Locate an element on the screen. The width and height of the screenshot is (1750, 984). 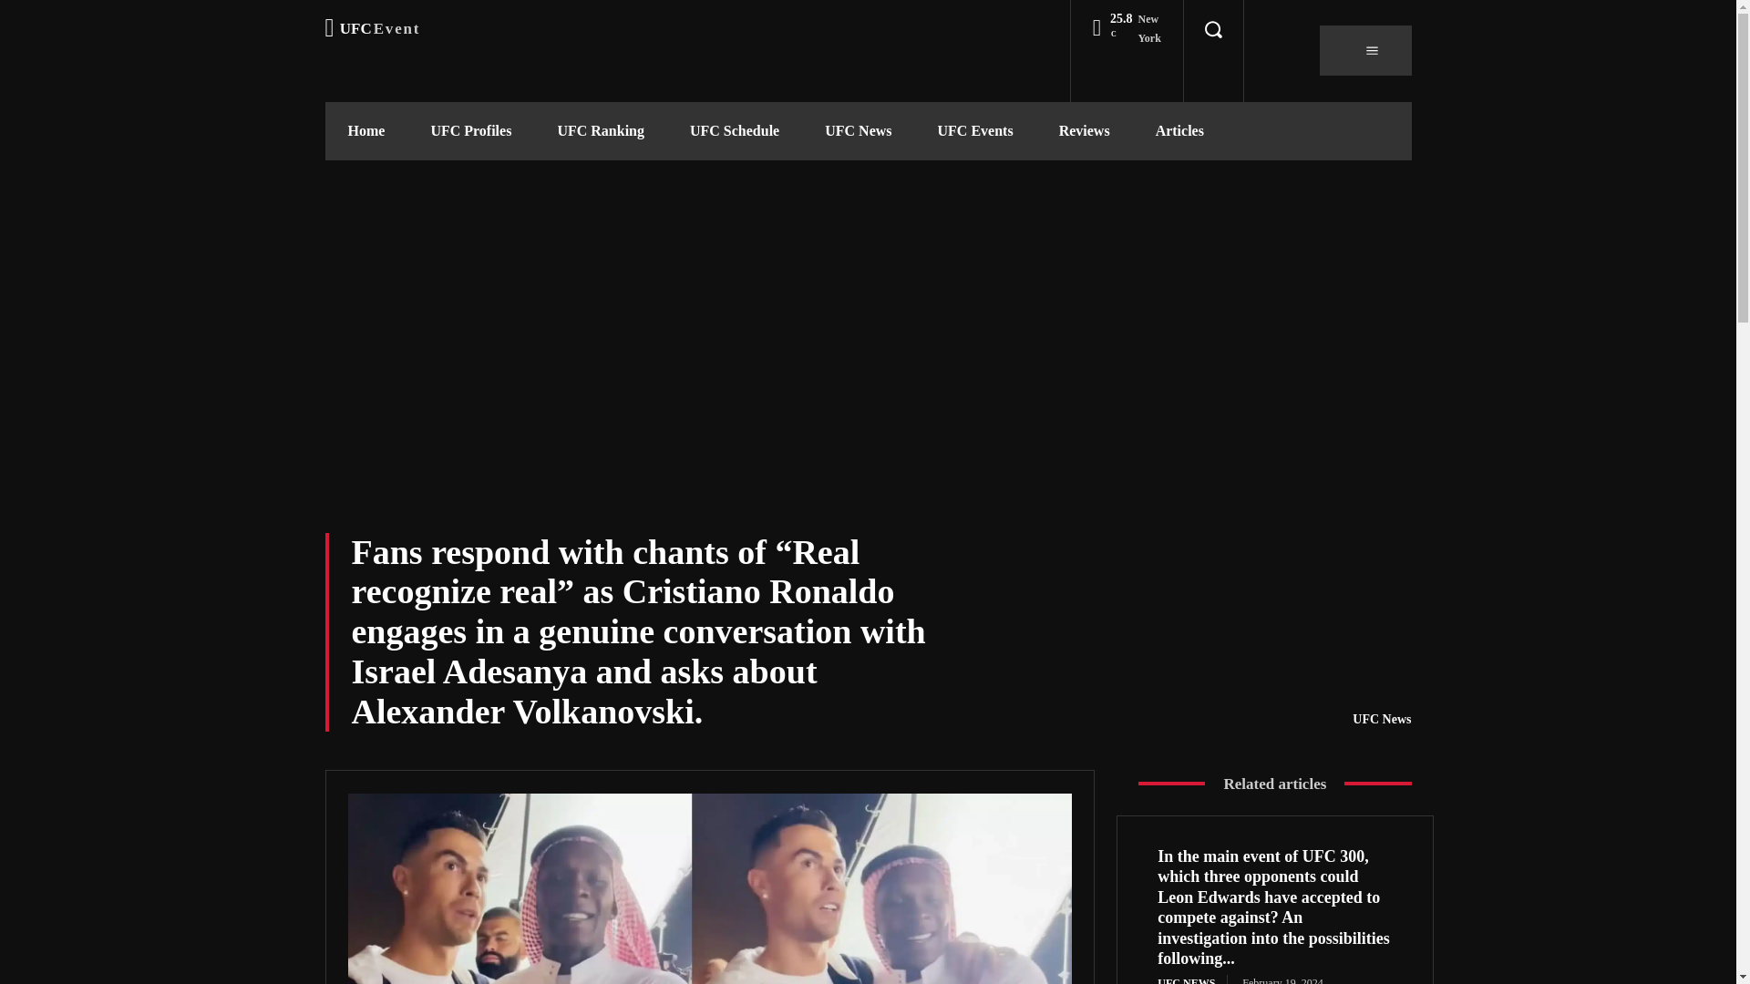
UFC Profiles is located at coordinates (470, 131).